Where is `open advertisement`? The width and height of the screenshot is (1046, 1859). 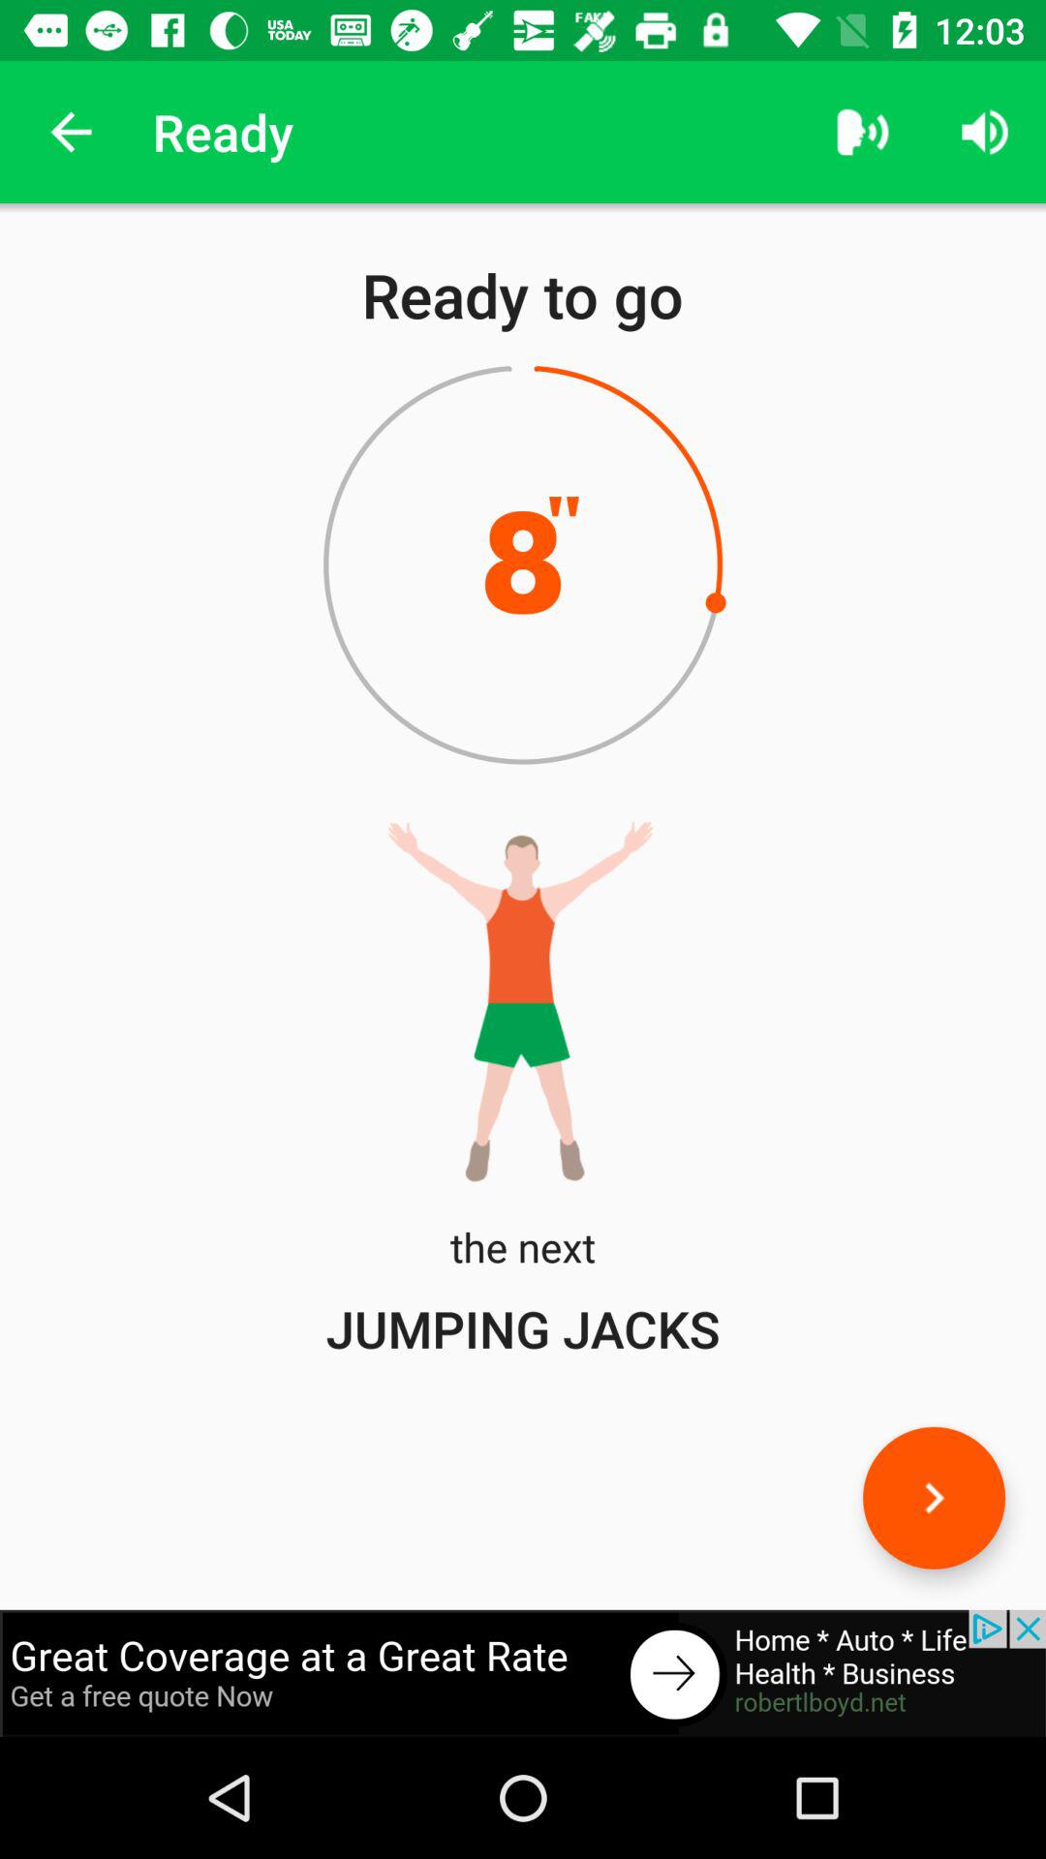 open advertisement is located at coordinates (523, 1673).